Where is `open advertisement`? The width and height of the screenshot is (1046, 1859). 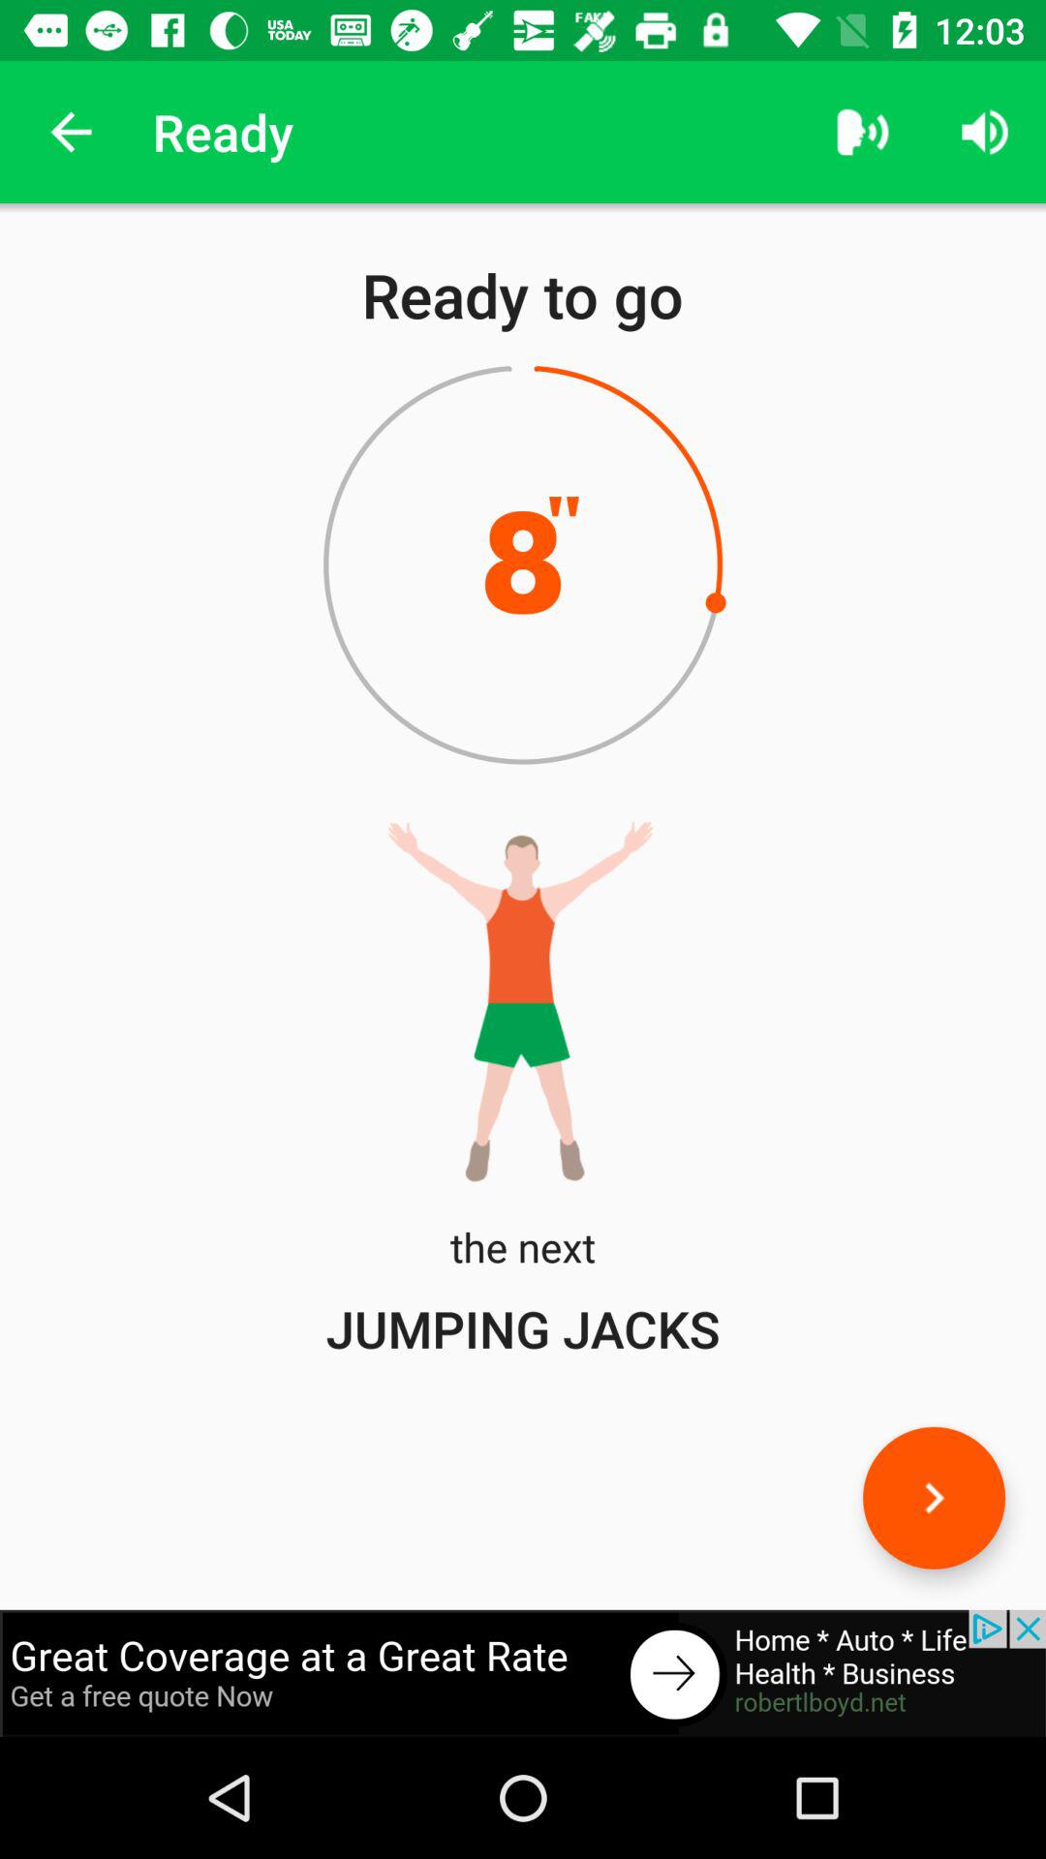 open advertisement is located at coordinates (523, 1673).